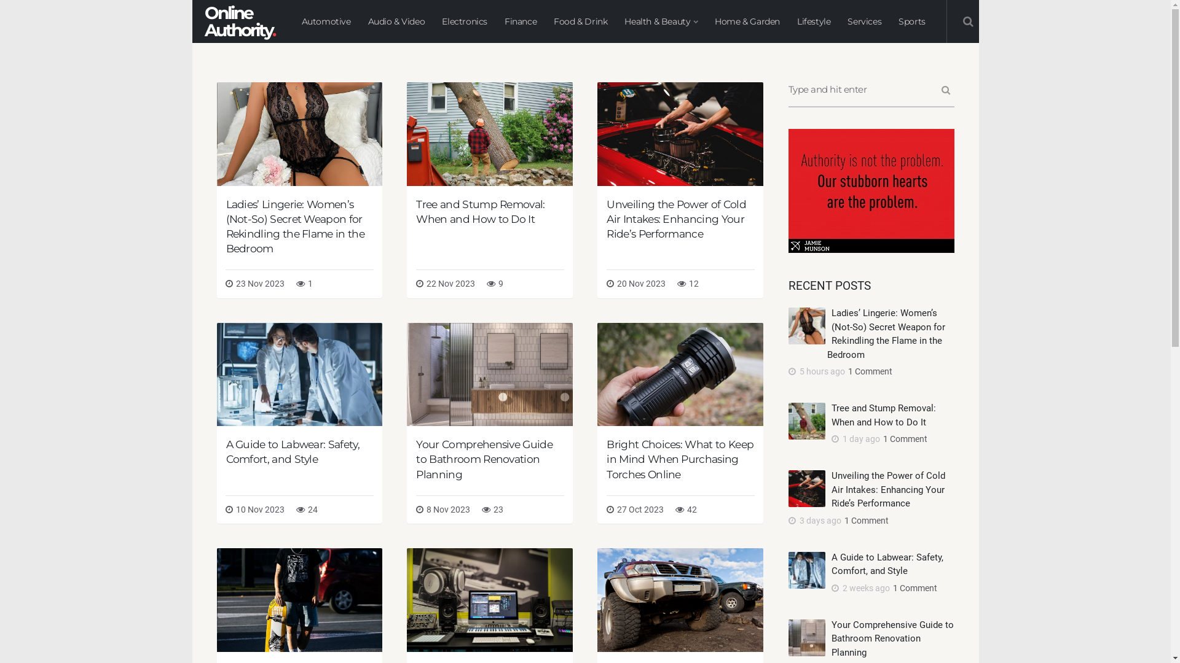  I want to click on Home & Garden, so click(747, 21).